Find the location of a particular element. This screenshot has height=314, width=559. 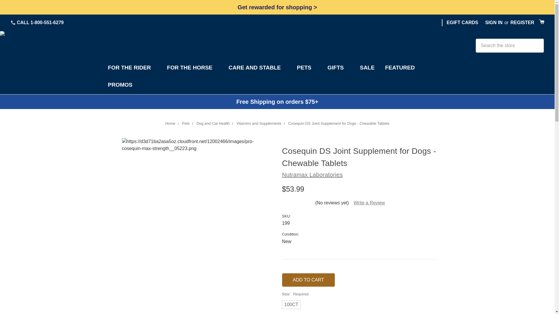

SIGN IN or REGISTER is located at coordinates (508, 23).